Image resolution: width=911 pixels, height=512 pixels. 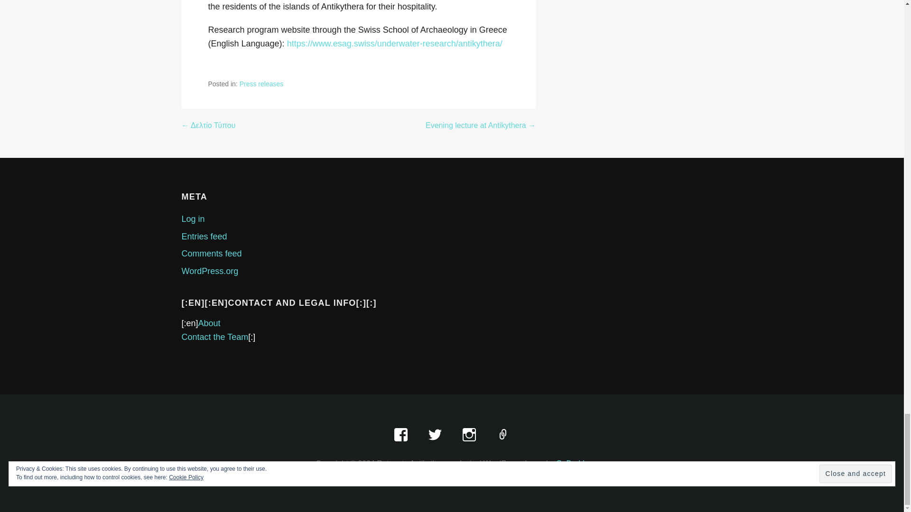 I want to click on About, so click(x=209, y=323).